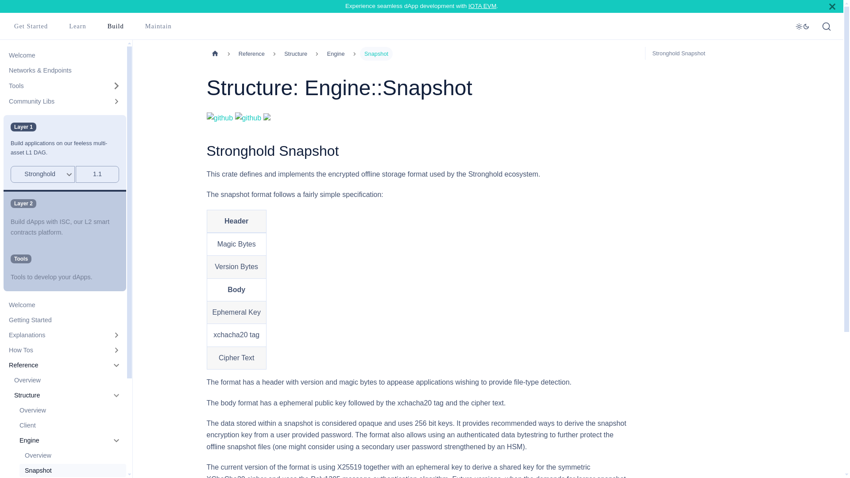  What do you see at coordinates (65, 269) in the screenshot?
I see `Maintain` at bounding box center [65, 269].